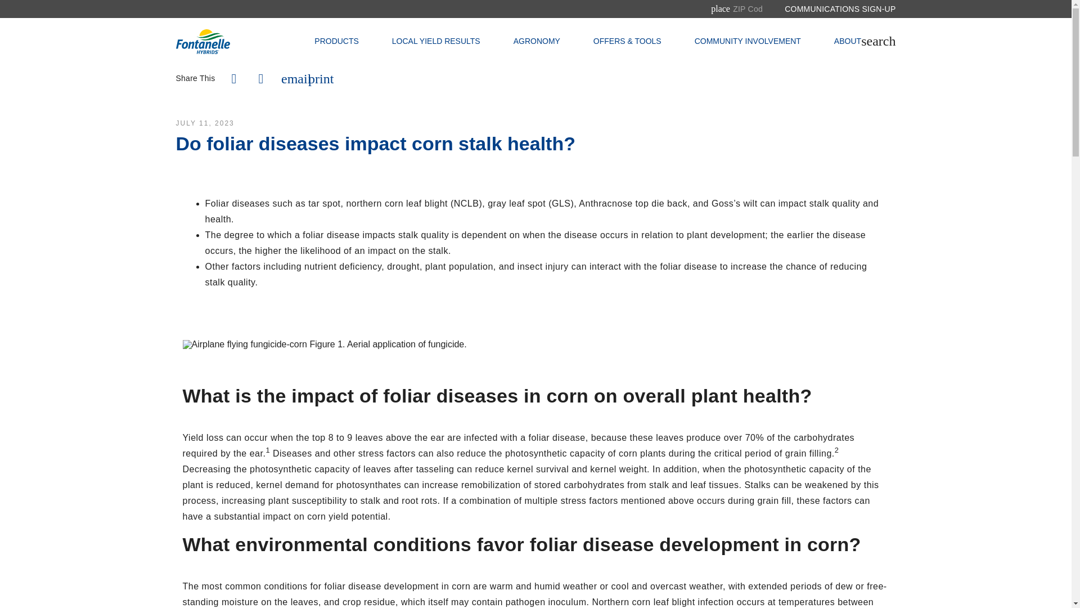  What do you see at coordinates (233, 79) in the screenshot?
I see `Share on Facebook` at bounding box center [233, 79].